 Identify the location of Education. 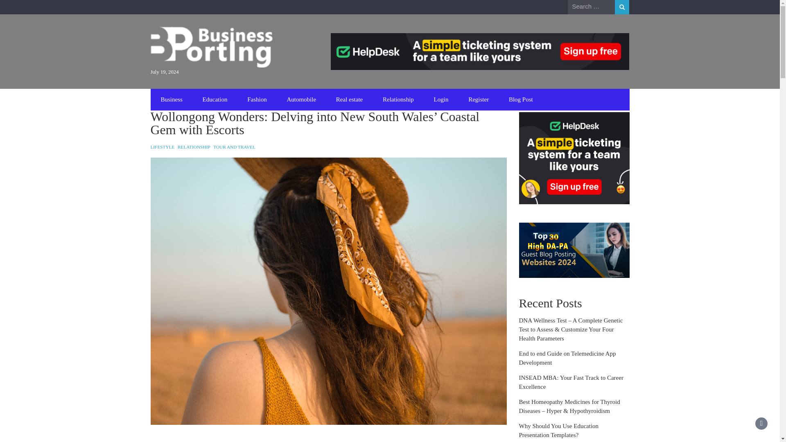
(215, 100).